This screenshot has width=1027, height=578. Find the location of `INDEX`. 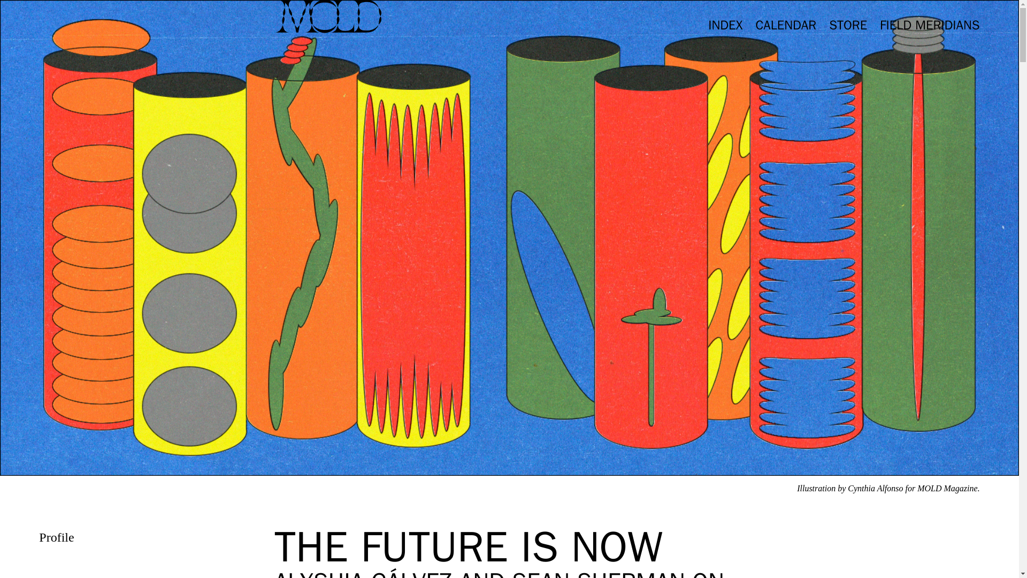

INDEX is located at coordinates (725, 25).